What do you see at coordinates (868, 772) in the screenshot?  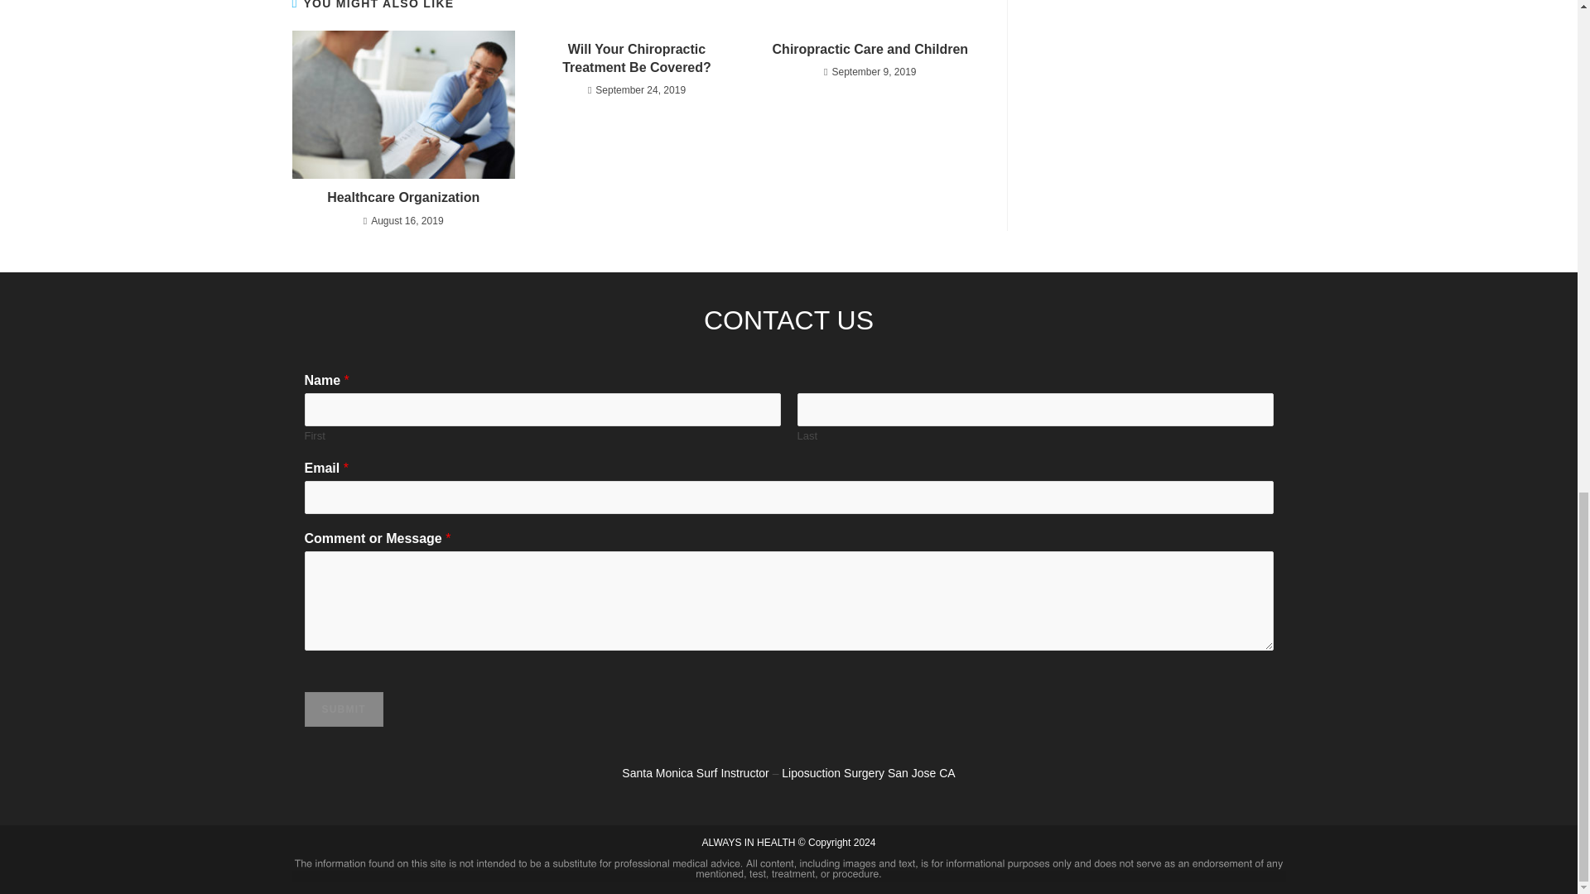 I see `Liposuction Surgery San Jose CA` at bounding box center [868, 772].